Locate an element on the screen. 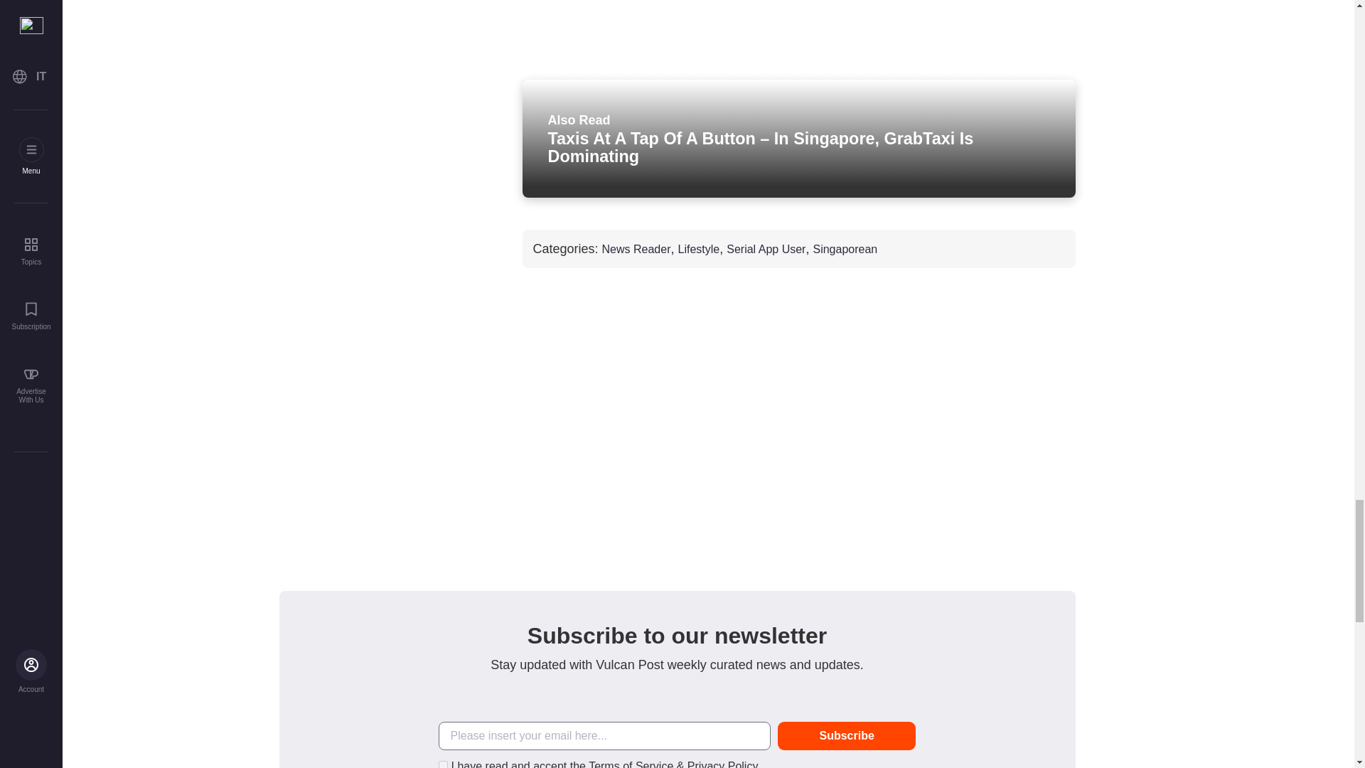 Image resolution: width=1365 pixels, height=768 pixels. Subscribe is located at coordinates (847, 736).